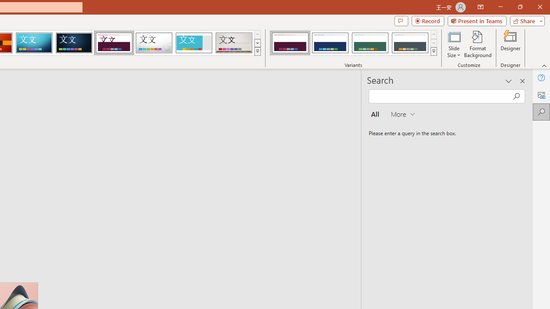 This screenshot has height=309, width=550. I want to click on Dividend Variant 1, so click(290, 43).